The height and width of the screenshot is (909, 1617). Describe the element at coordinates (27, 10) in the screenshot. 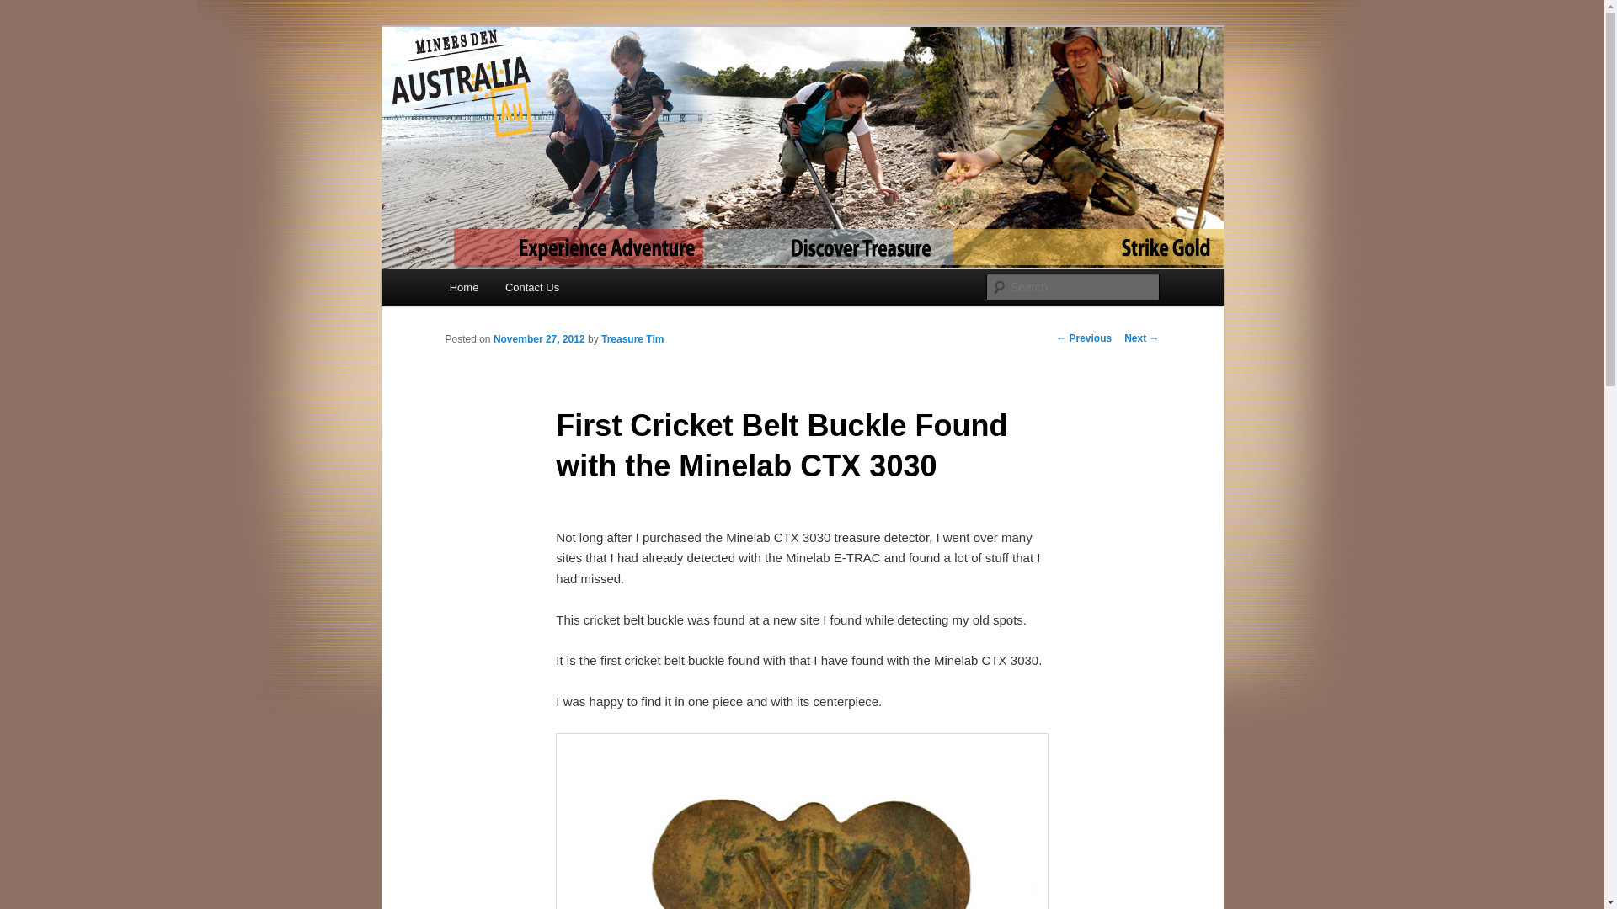

I see `Search` at that location.